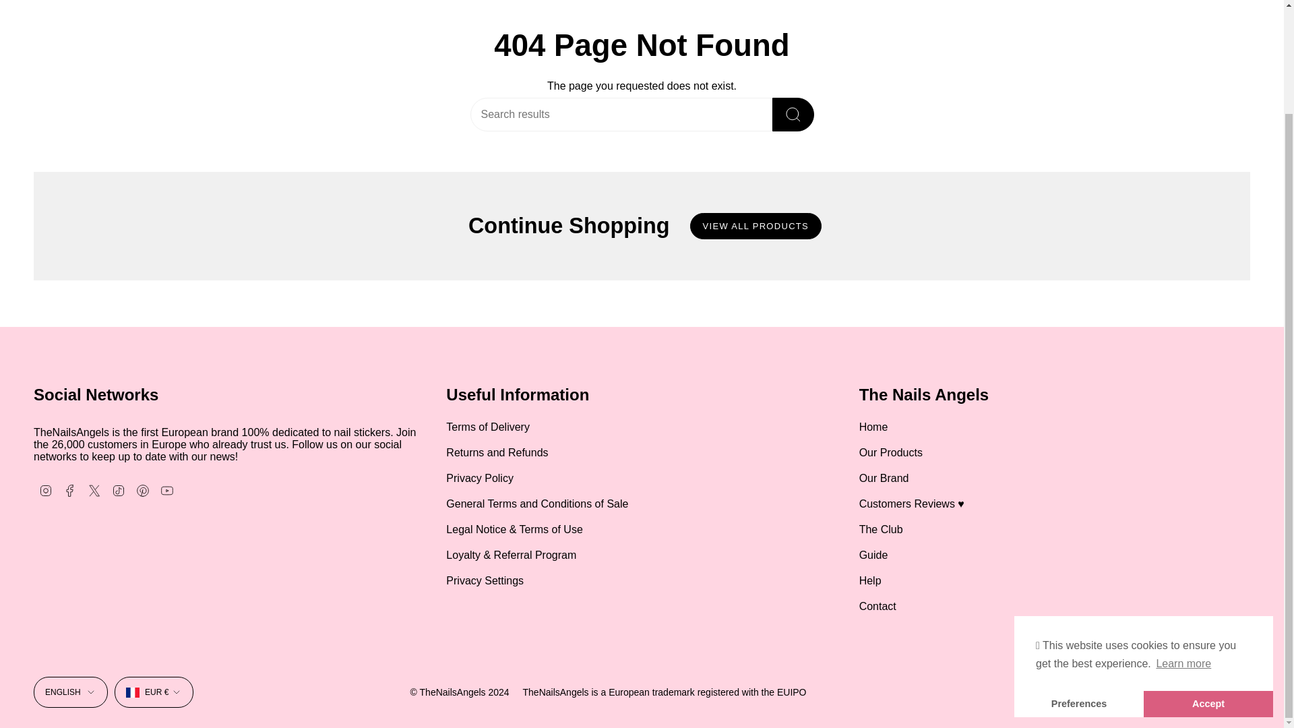 This screenshot has height=728, width=1294. I want to click on TheNailsAngels on Instagram, so click(46, 489).